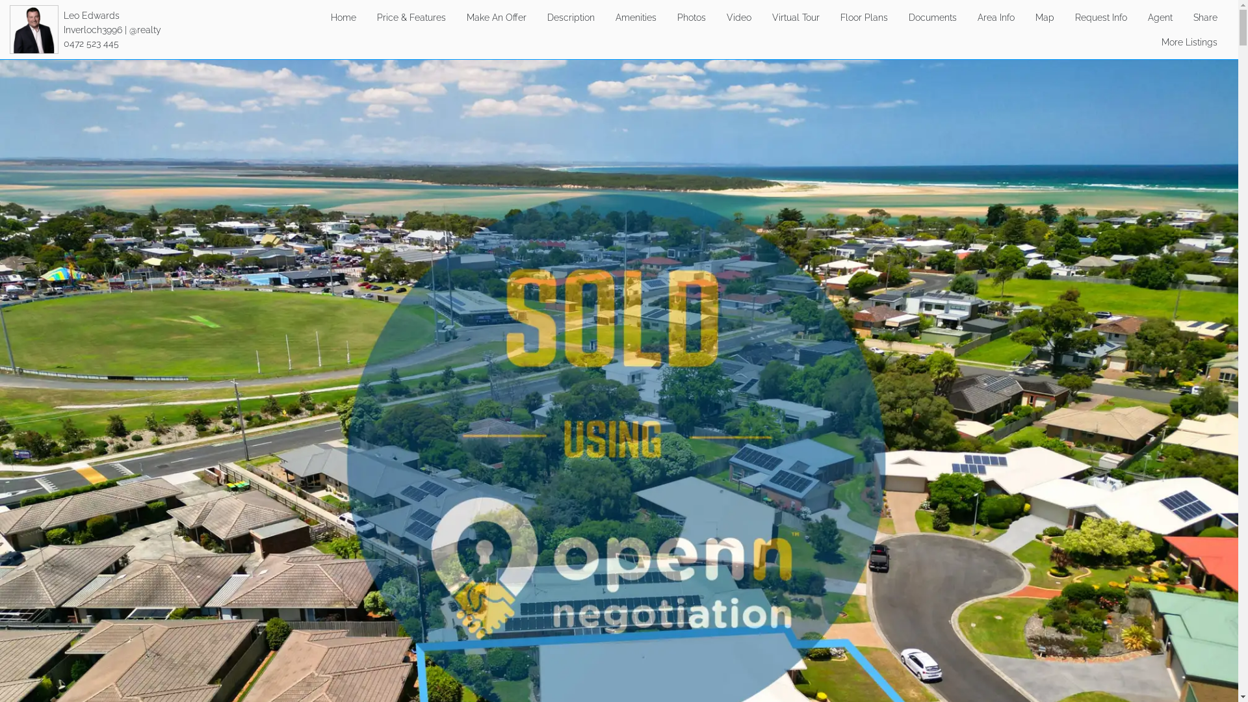  Describe the element at coordinates (692, 18) in the screenshot. I see `Photos` at that location.